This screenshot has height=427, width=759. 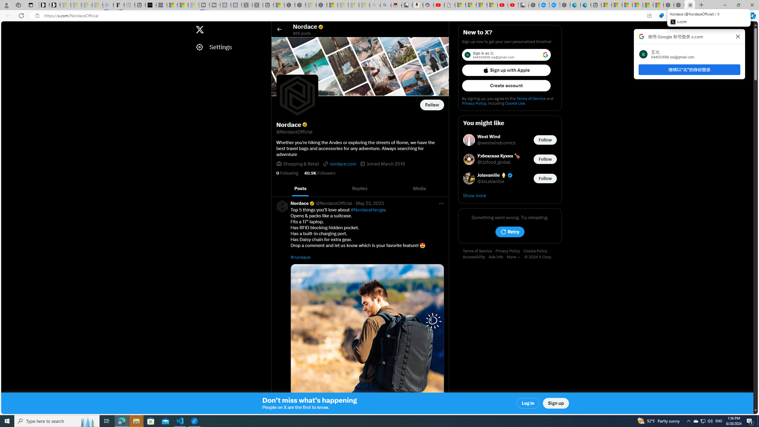 What do you see at coordinates (7, 27) in the screenshot?
I see `Skip to home timeline` at bounding box center [7, 27].